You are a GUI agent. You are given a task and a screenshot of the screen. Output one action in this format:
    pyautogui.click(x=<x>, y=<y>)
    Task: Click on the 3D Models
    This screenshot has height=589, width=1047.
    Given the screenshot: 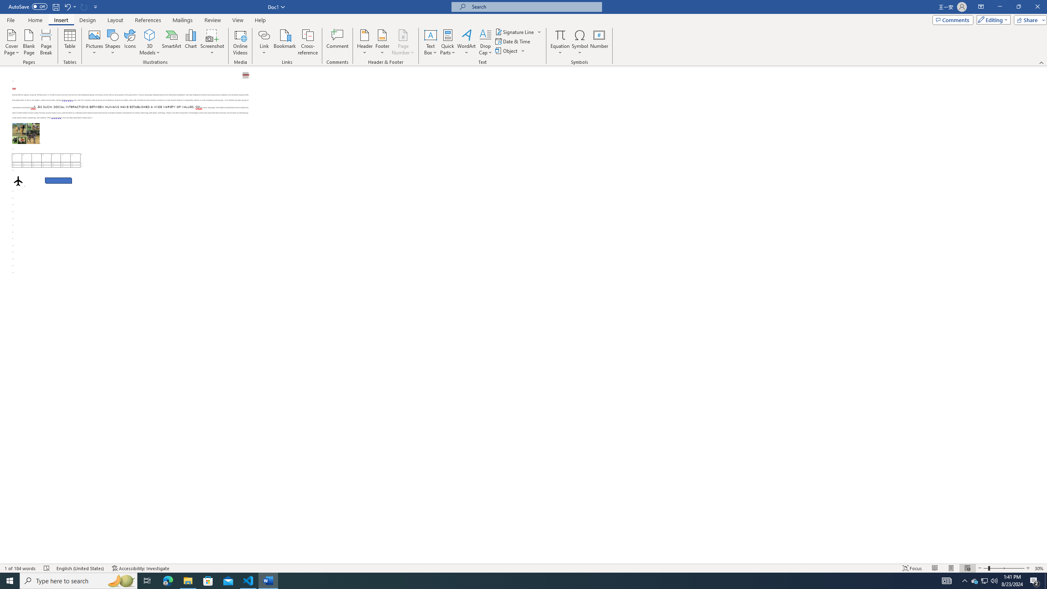 What is the action you would take?
    pyautogui.click(x=150, y=42)
    